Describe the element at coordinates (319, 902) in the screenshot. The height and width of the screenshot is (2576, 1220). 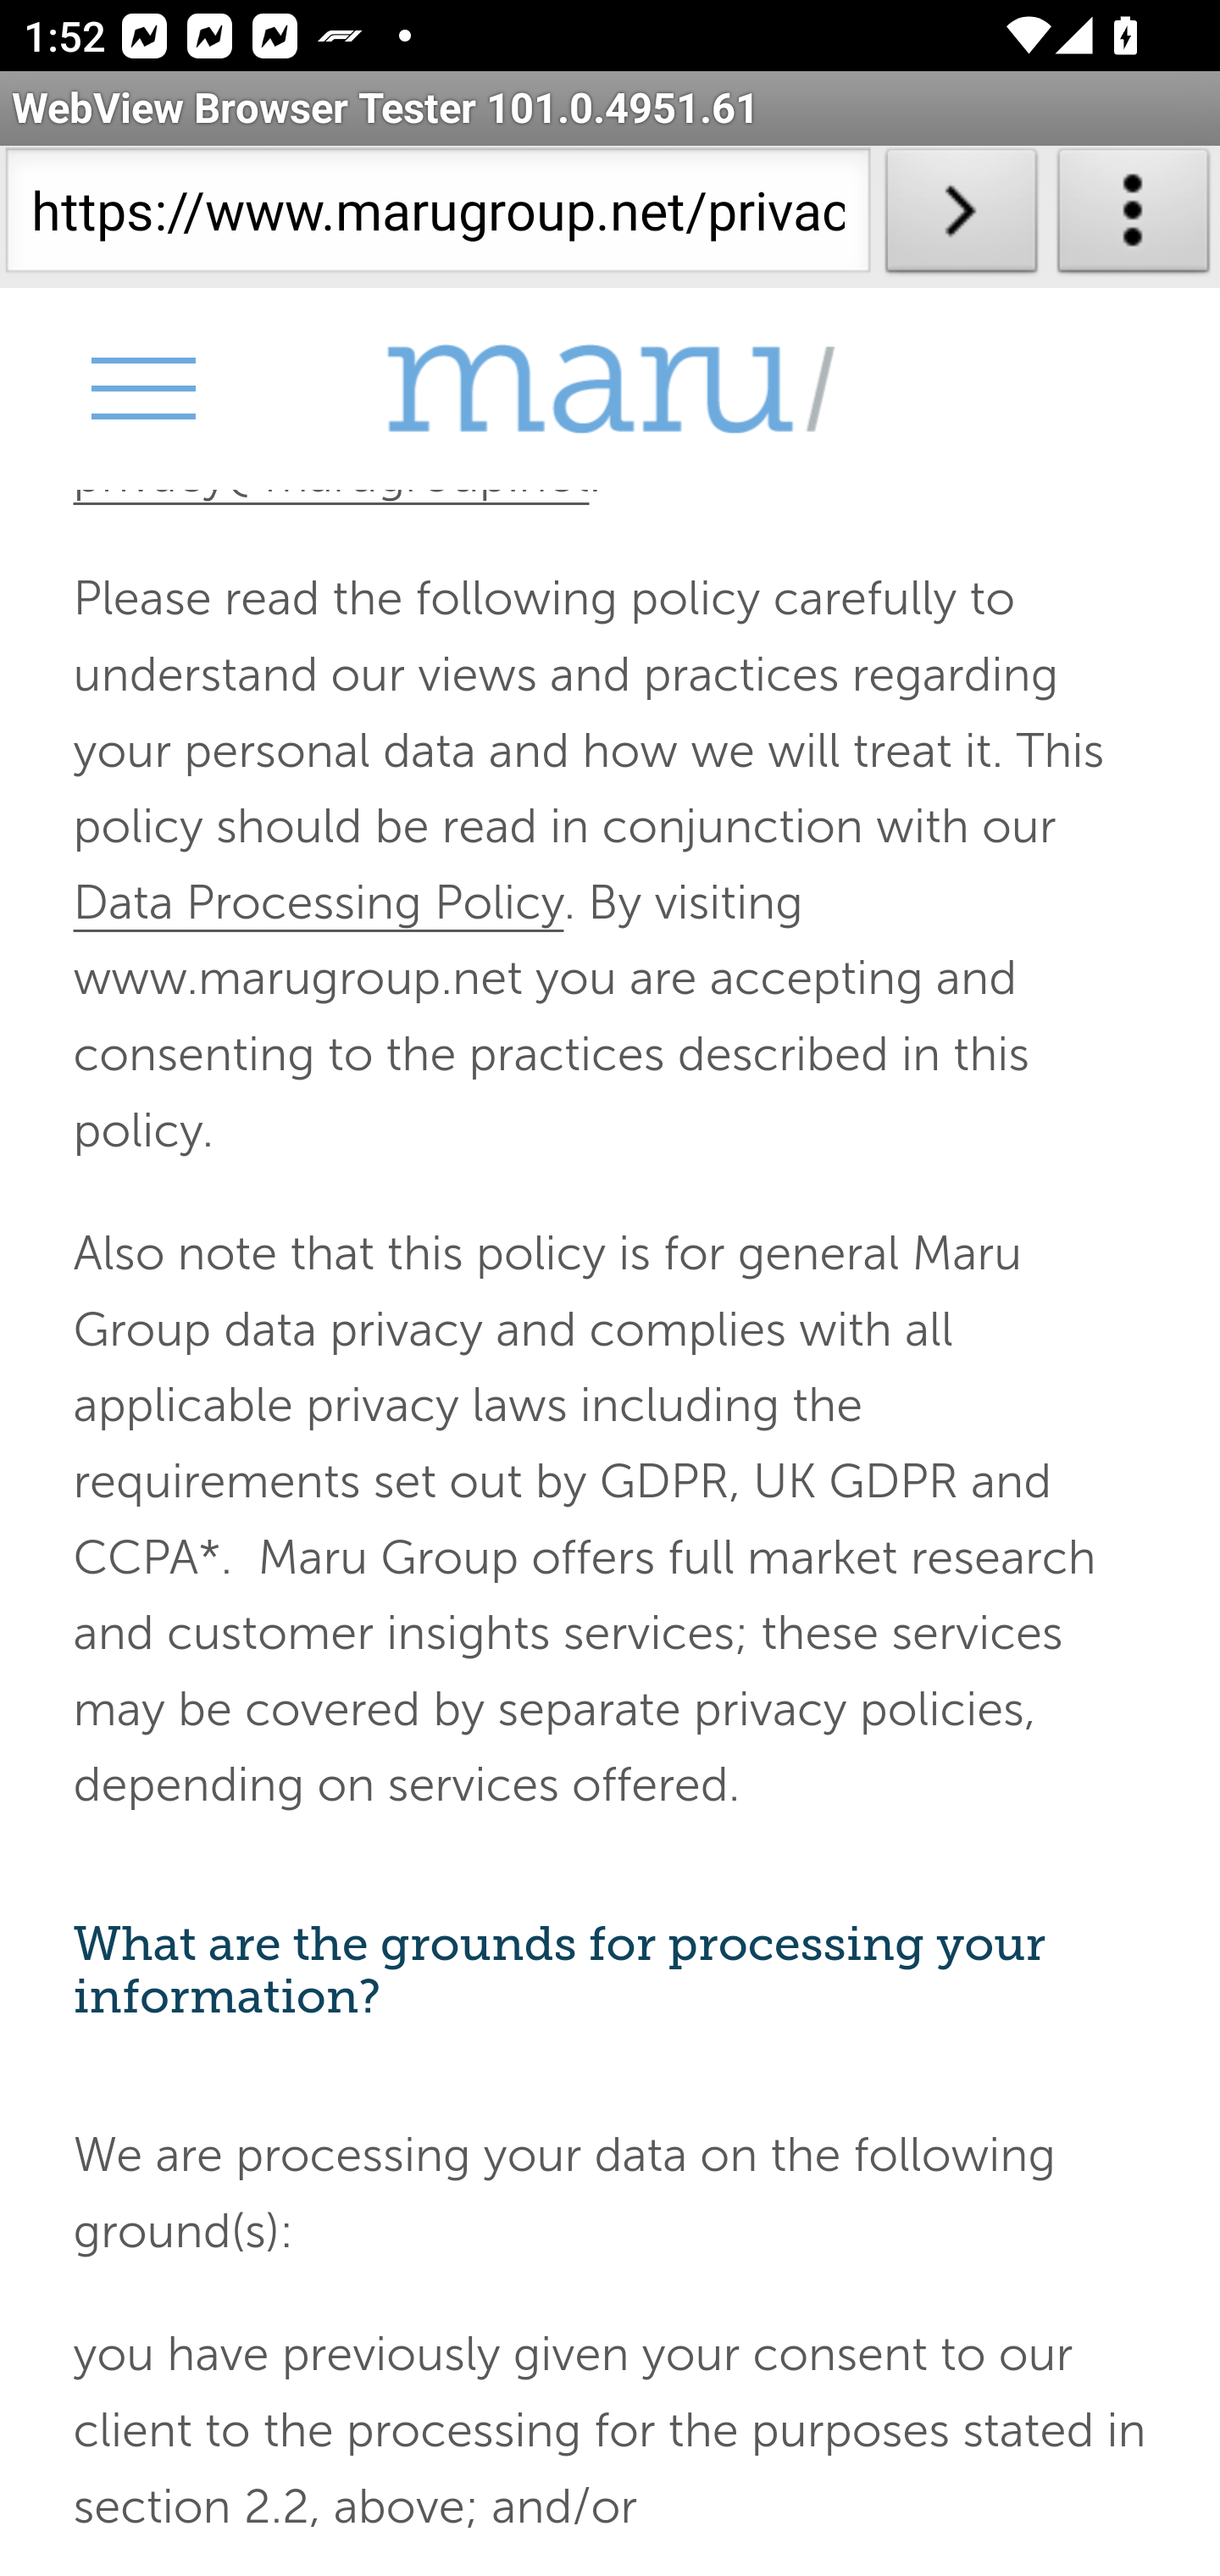
I see `Data Processing Policy` at that location.